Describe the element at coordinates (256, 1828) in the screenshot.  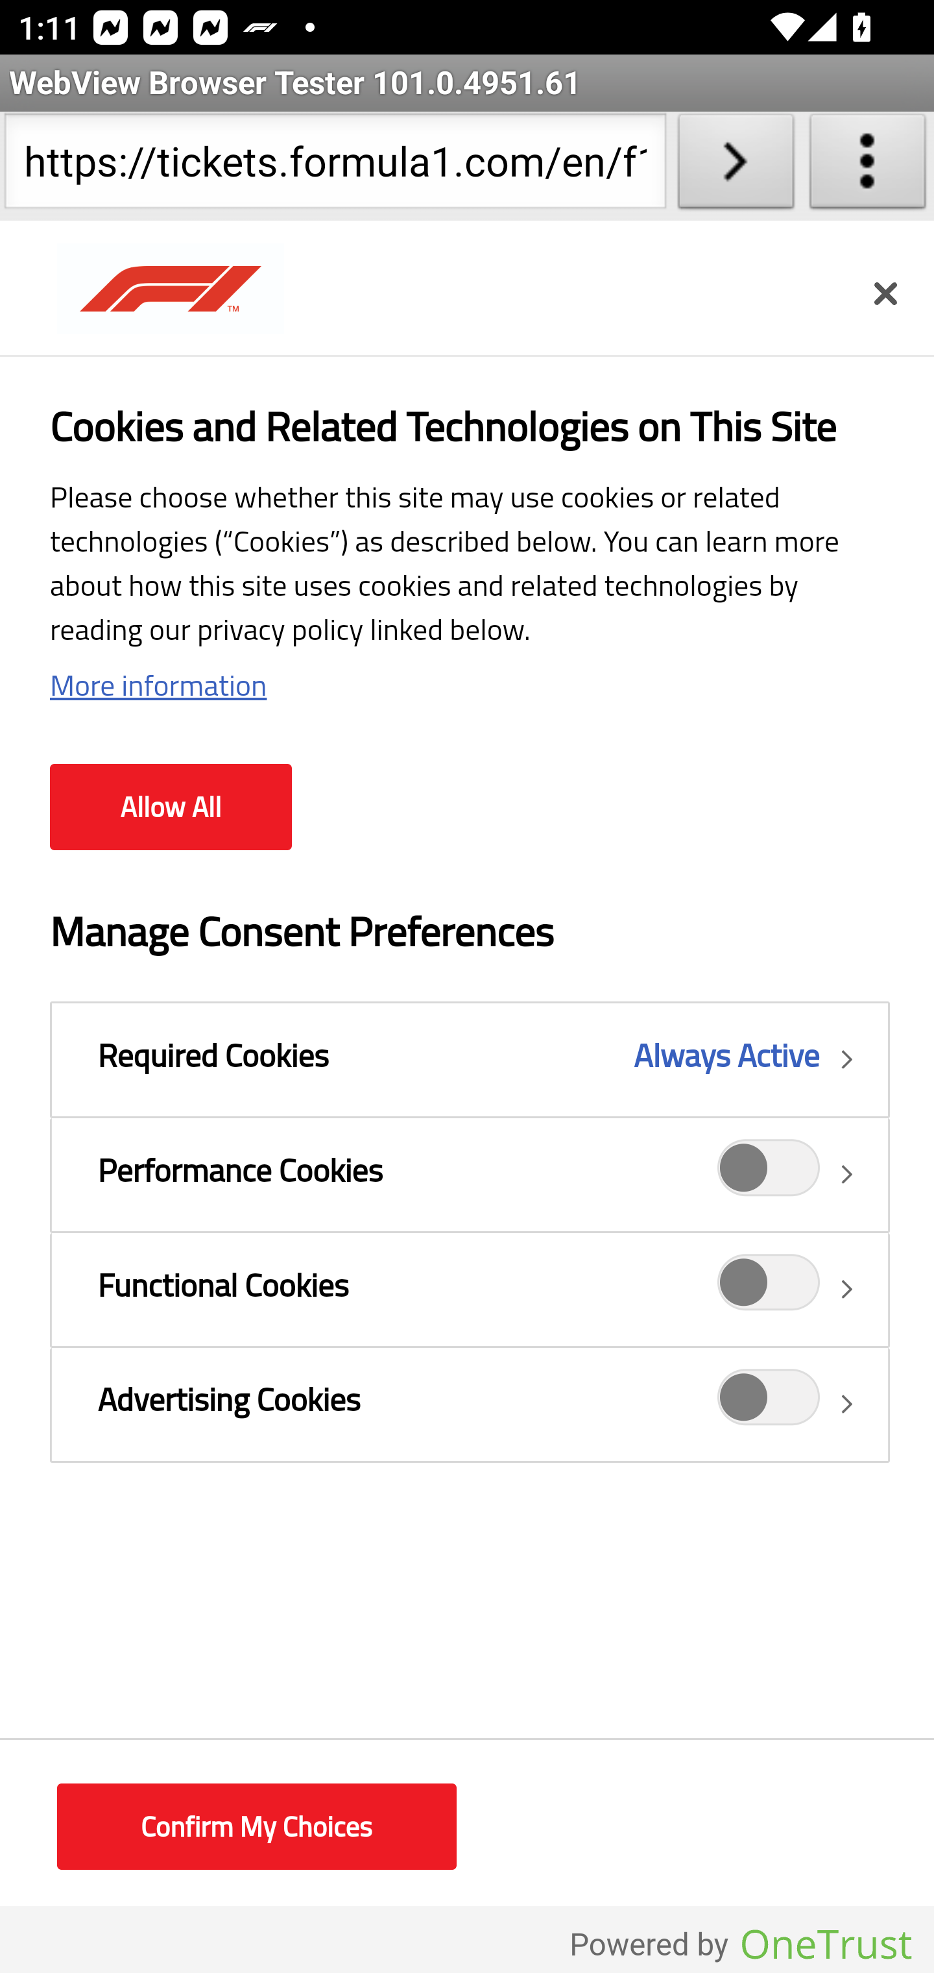
I see `Confirm My Choices` at that location.